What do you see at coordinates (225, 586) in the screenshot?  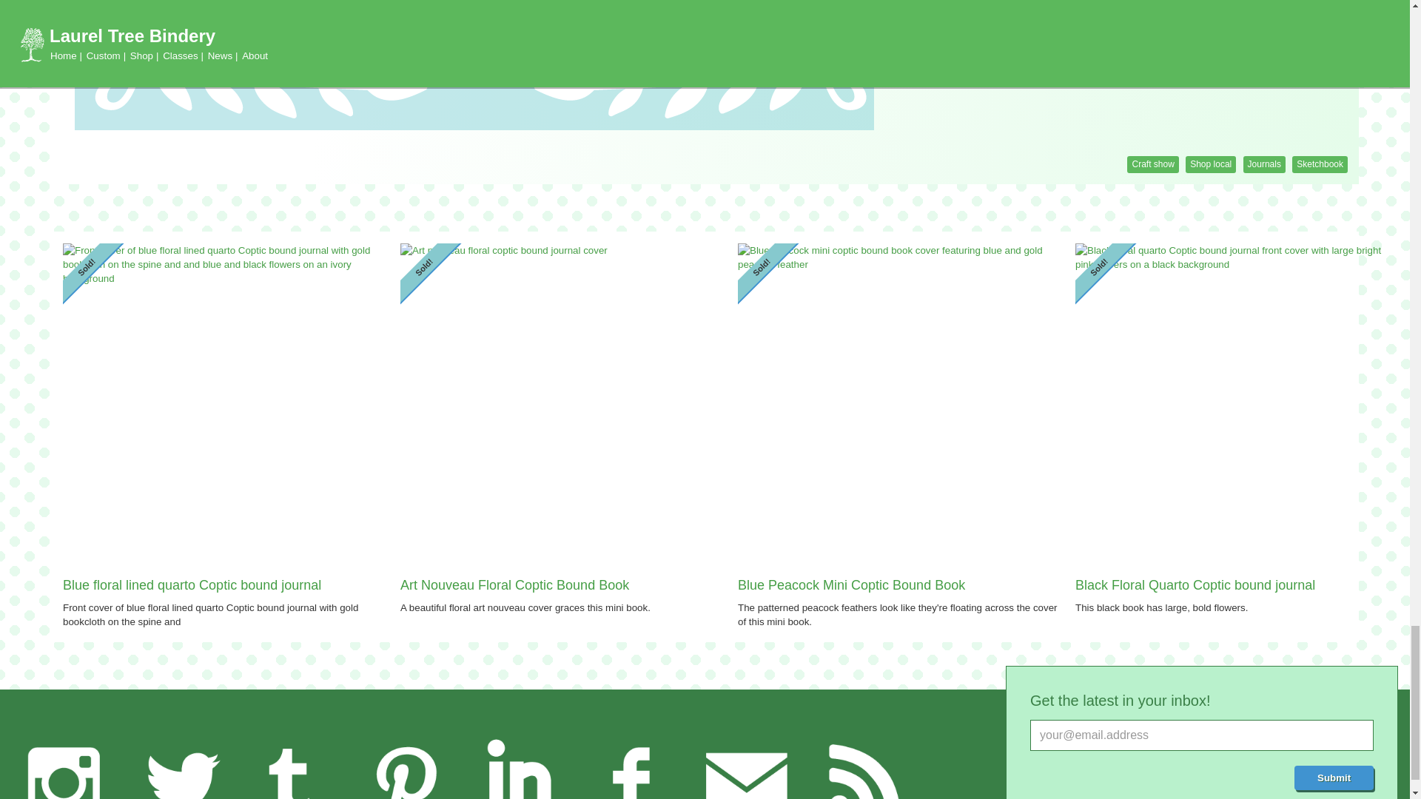 I see `Blue floral lined quarto Coptic bound journal` at bounding box center [225, 586].